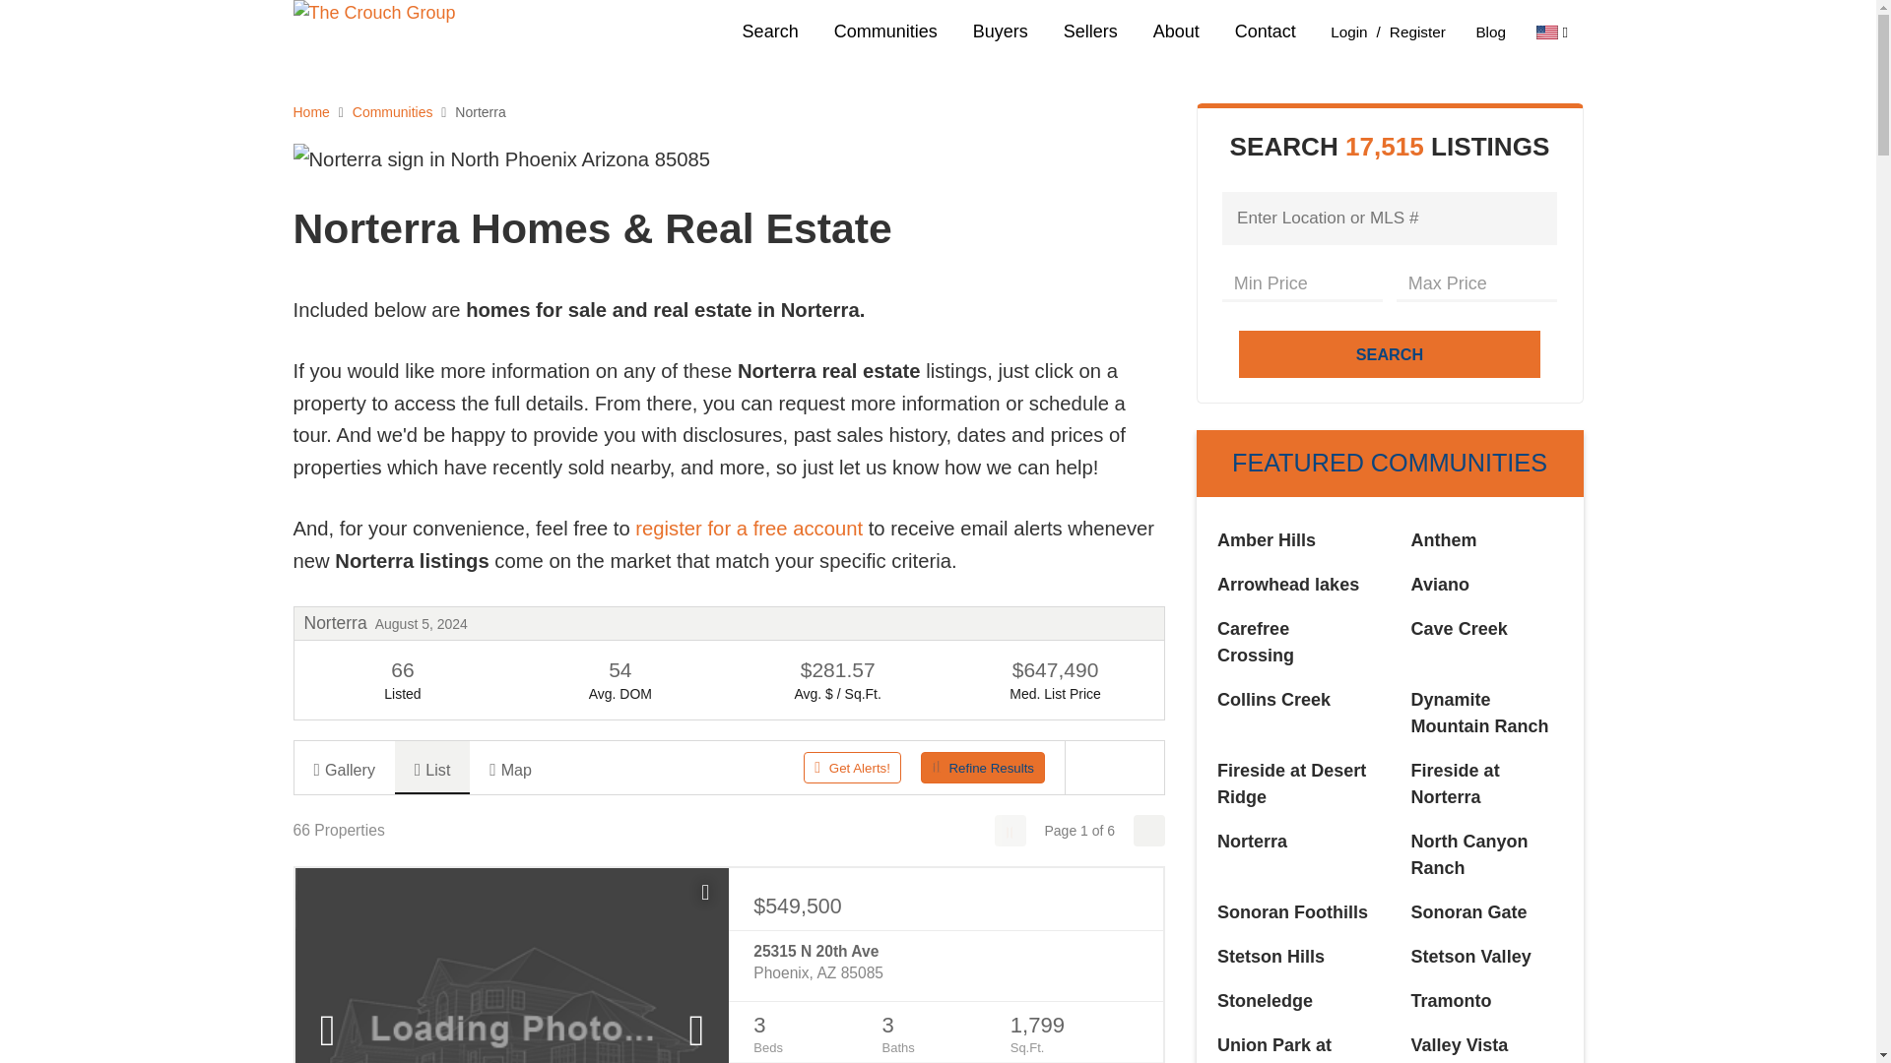 The width and height of the screenshot is (1891, 1063). Describe the element at coordinates (749, 528) in the screenshot. I see `Email Listing Alerts` at that location.